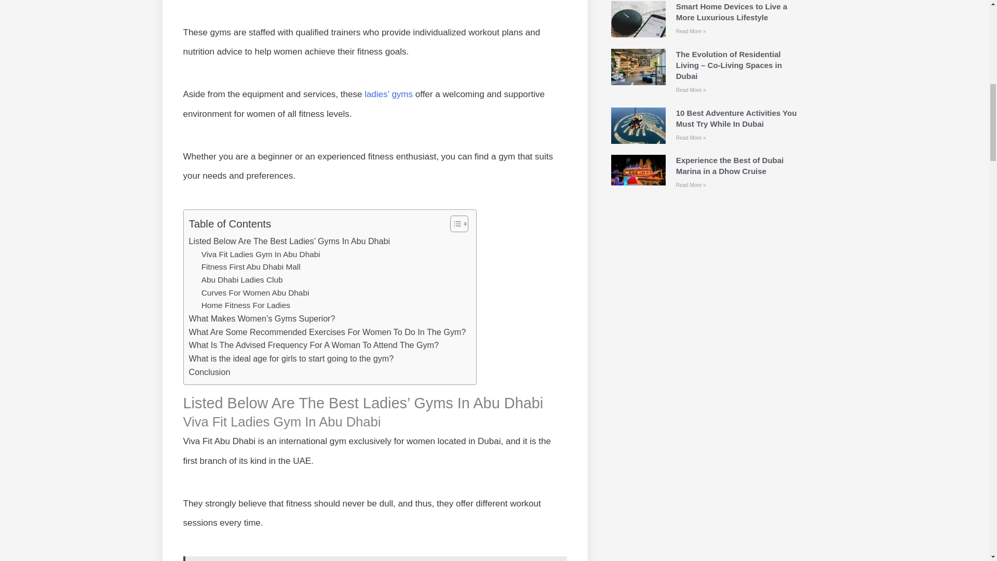 This screenshot has height=561, width=997. What do you see at coordinates (251, 267) in the screenshot?
I see `Fitness First Abu Dhabi Mall` at bounding box center [251, 267].